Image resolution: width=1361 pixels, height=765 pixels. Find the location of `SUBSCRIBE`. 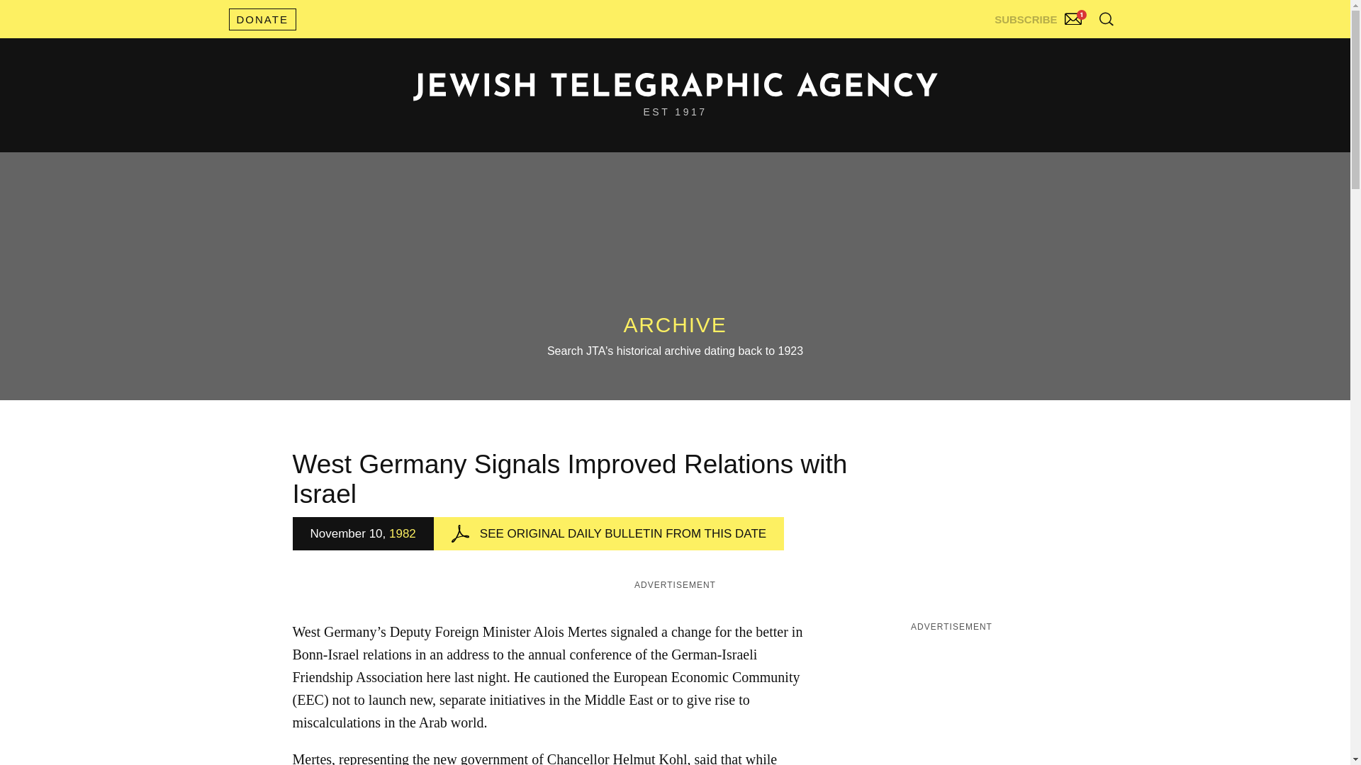

SUBSCRIBE is located at coordinates (1040, 16).